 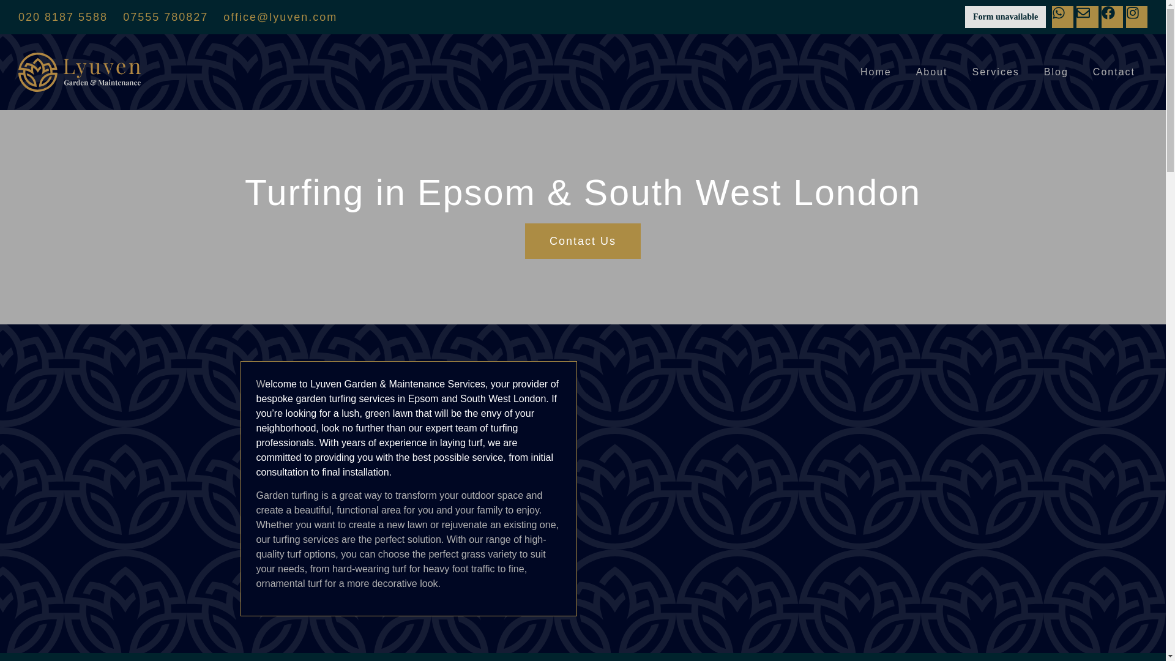 I want to click on Services, so click(x=995, y=72).